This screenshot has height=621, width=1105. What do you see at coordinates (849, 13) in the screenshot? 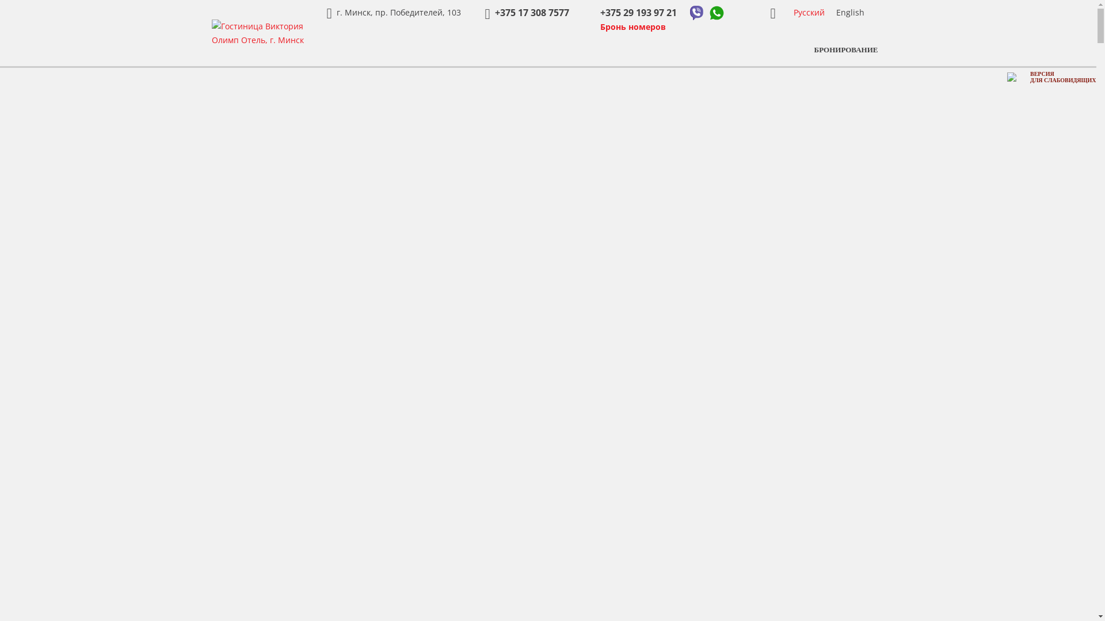
I see `English` at bounding box center [849, 13].